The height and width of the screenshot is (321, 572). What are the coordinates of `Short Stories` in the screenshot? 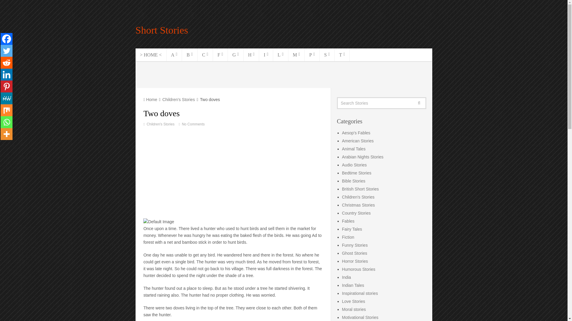 It's located at (161, 30).